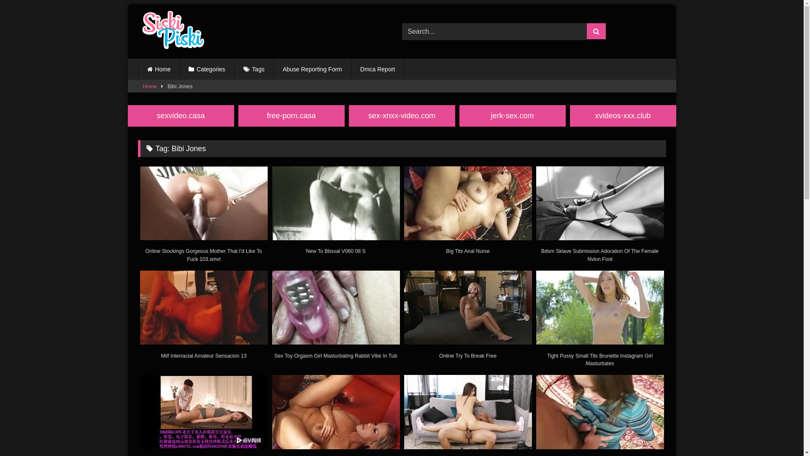  I want to click on free-porn.casa, so click(291, 116).